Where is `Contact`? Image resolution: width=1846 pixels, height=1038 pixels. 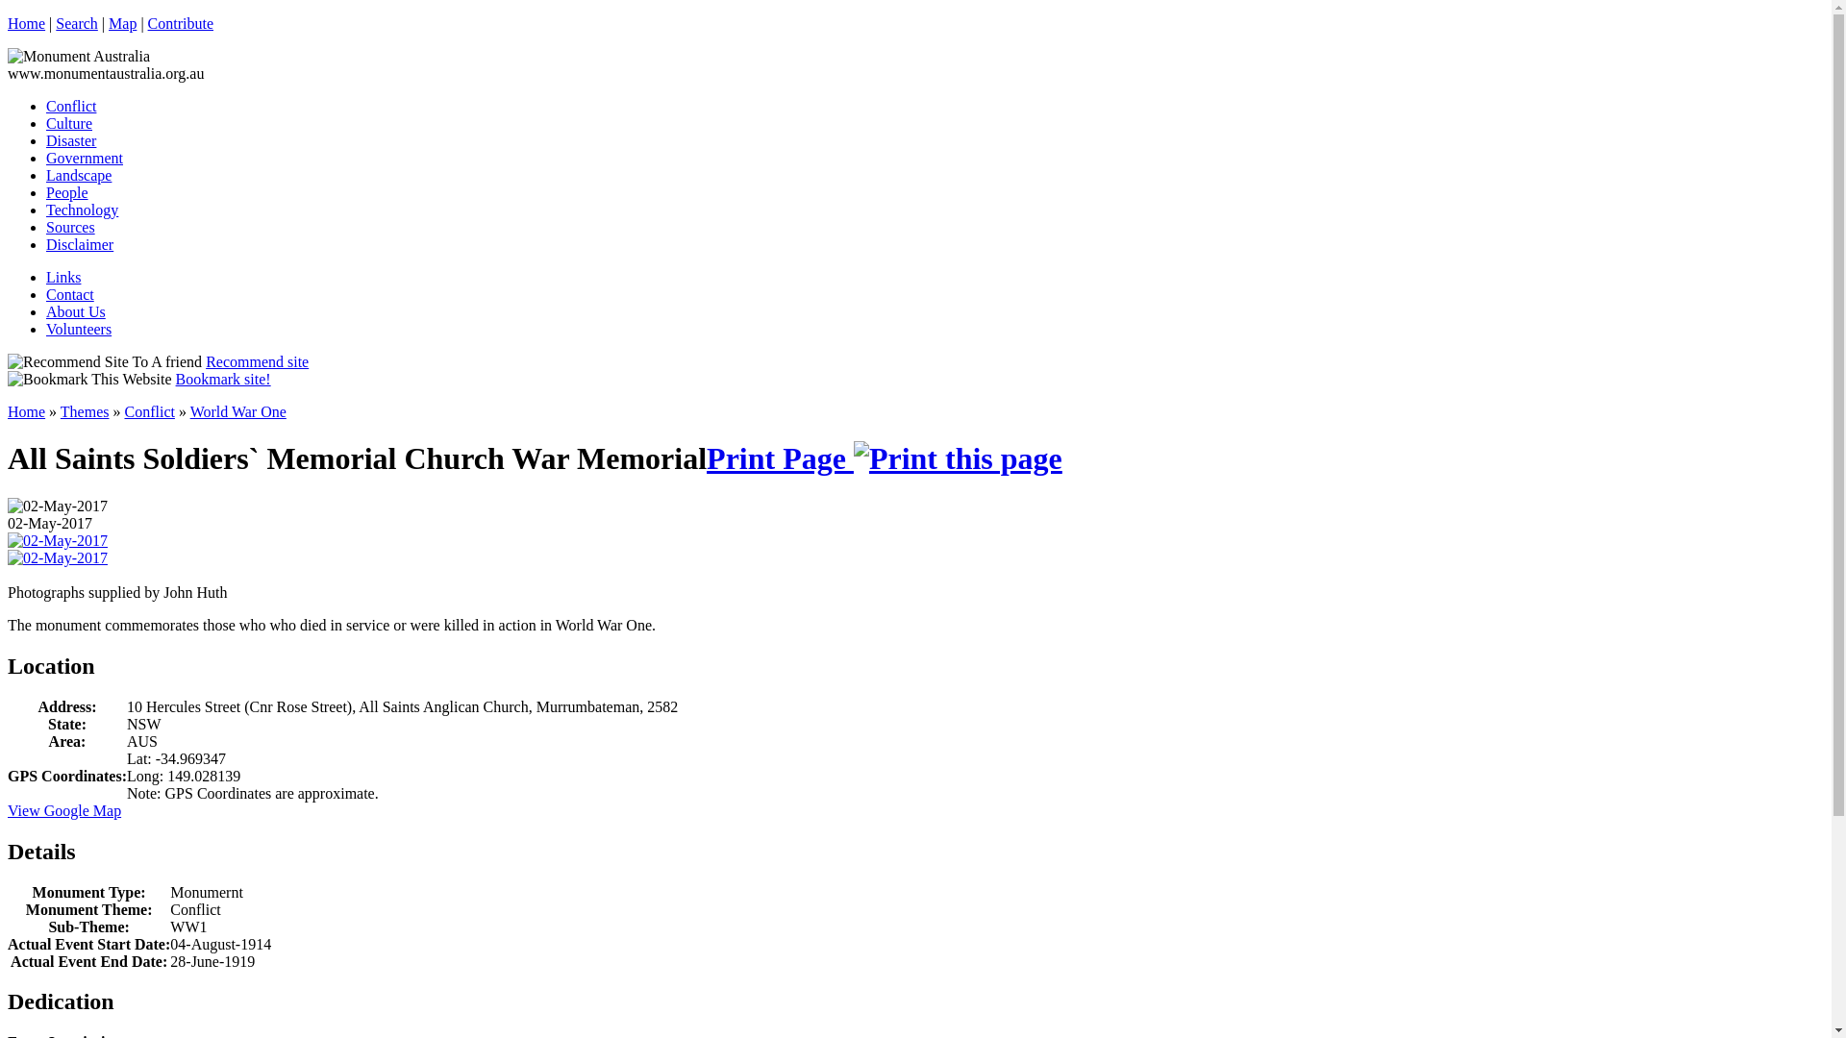
Contact is located at coordinates (70, 294).